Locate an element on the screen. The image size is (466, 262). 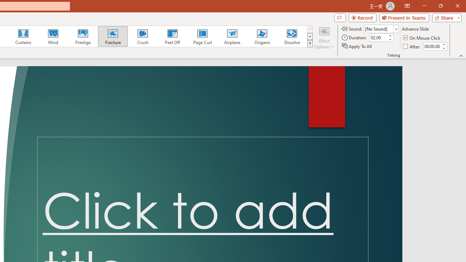
Wind is located at coordinates (53, 36).